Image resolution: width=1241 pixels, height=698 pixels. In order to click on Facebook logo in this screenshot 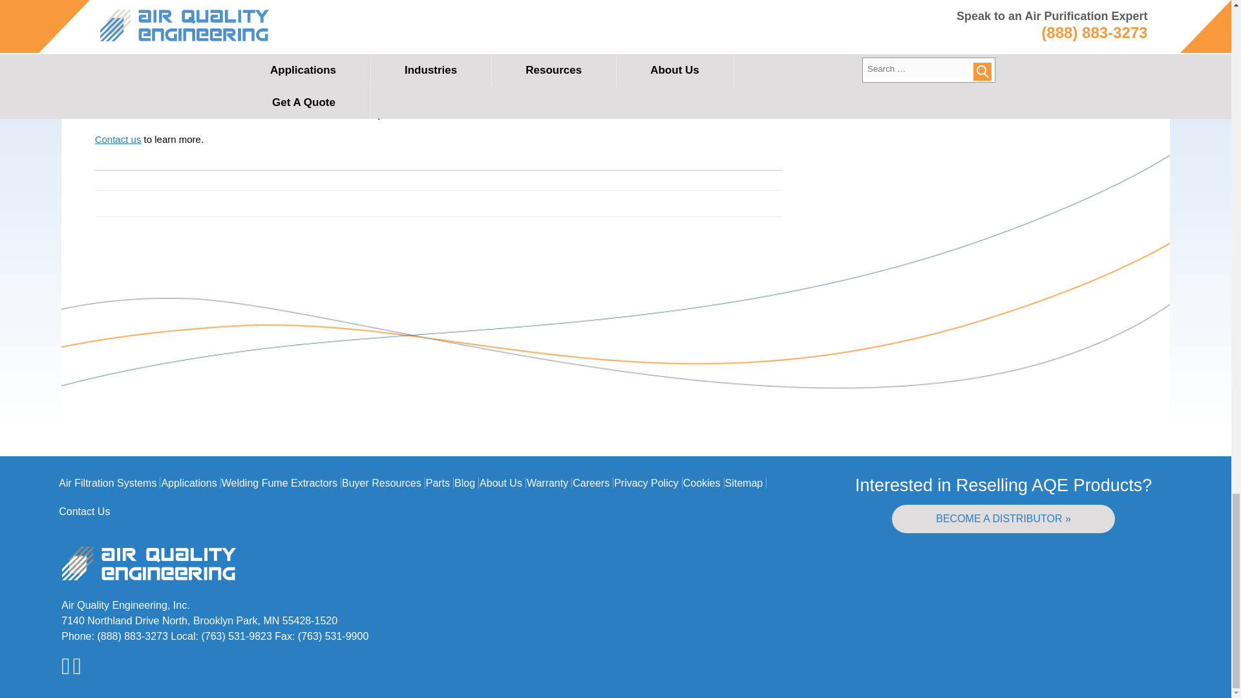, I will do `click(78, 666)`.